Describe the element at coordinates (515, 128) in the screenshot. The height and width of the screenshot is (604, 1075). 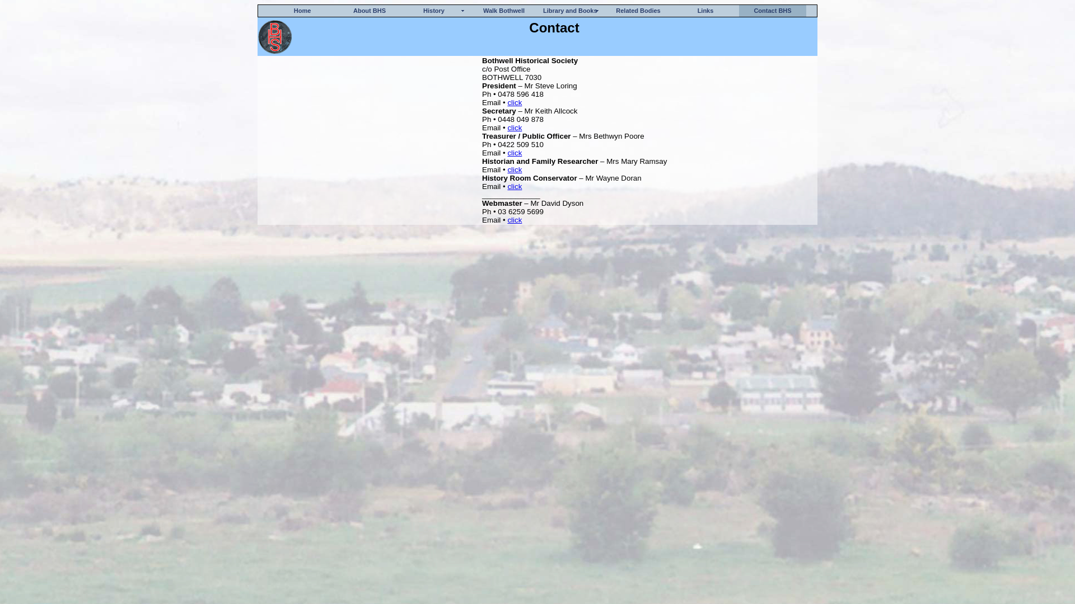
I see `click` at that location.